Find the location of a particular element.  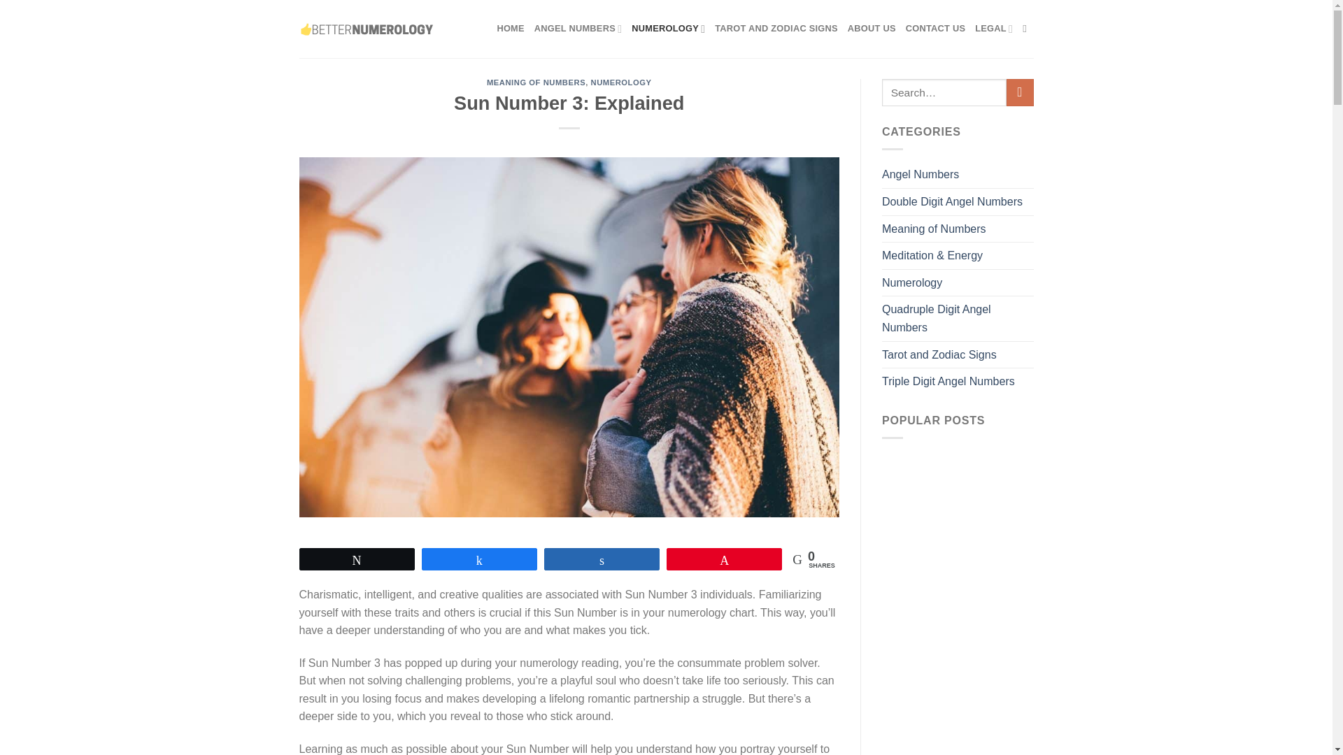

NUMEROLOGY is located at coordinates (668, 28).